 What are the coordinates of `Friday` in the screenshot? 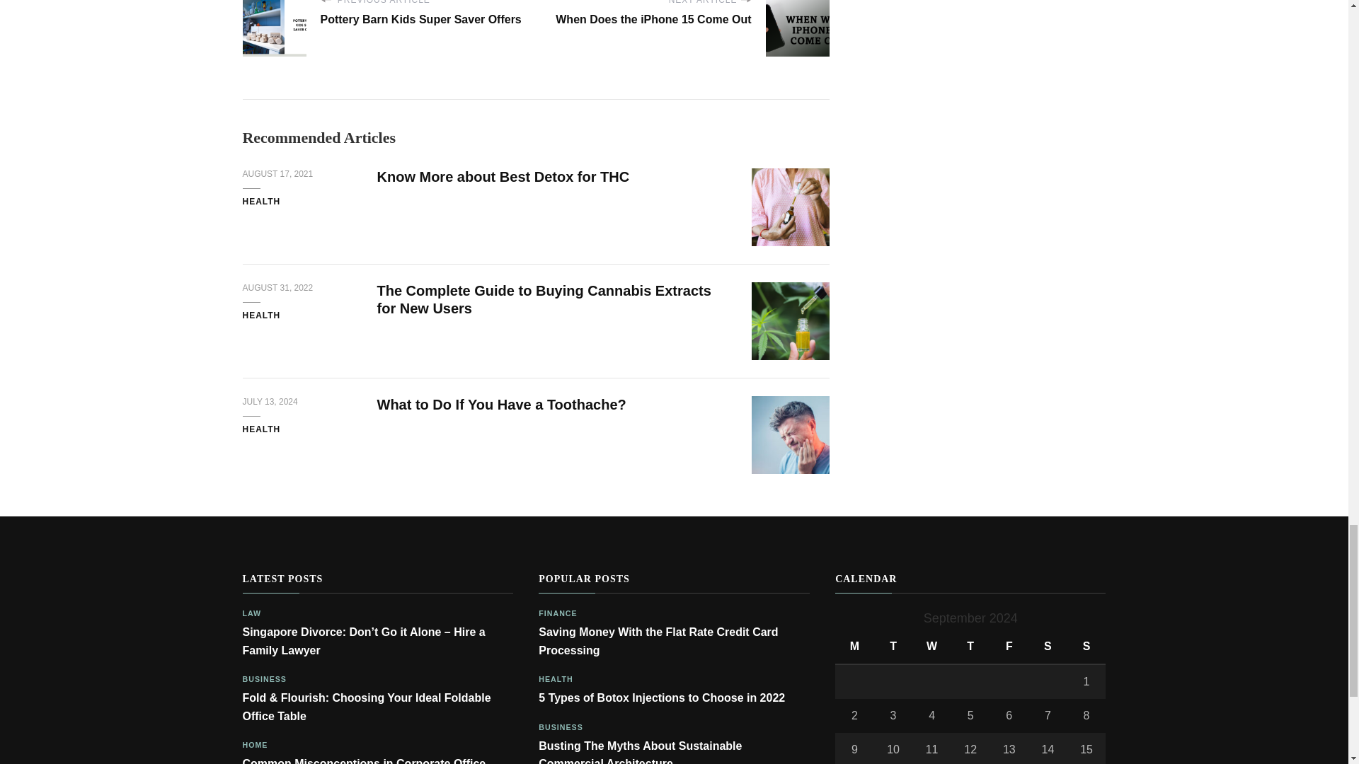 It's located at (1009, 647).